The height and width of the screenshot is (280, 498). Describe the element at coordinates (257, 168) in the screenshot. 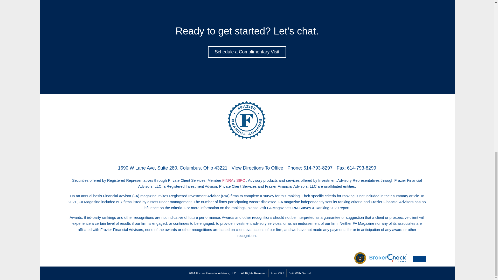

I see `View Directions To Office` at that location.